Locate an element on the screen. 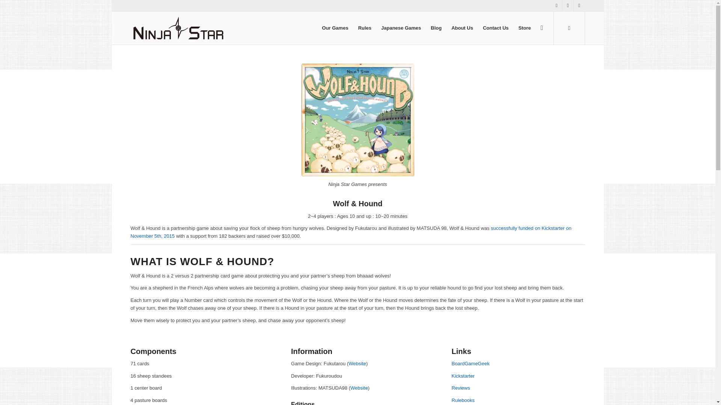 The width and height of the screenshot is (721, 405). Kickstarter is located at coordinates (463, 376).